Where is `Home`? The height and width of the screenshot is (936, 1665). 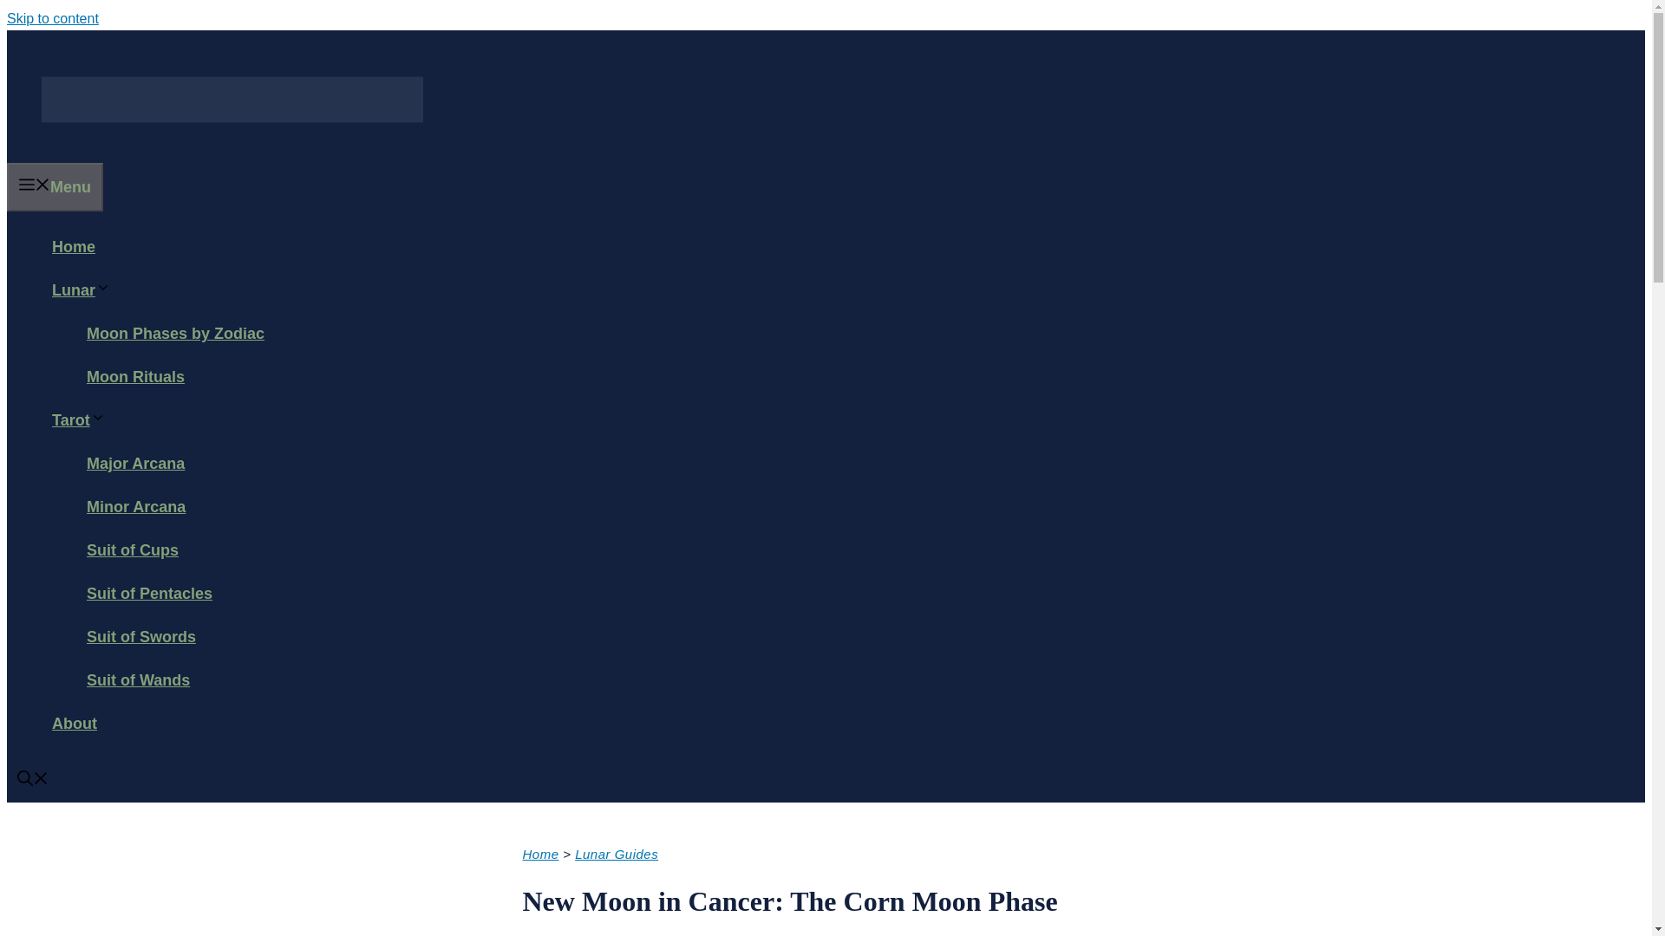 Home is located at coordinates (74, 246).